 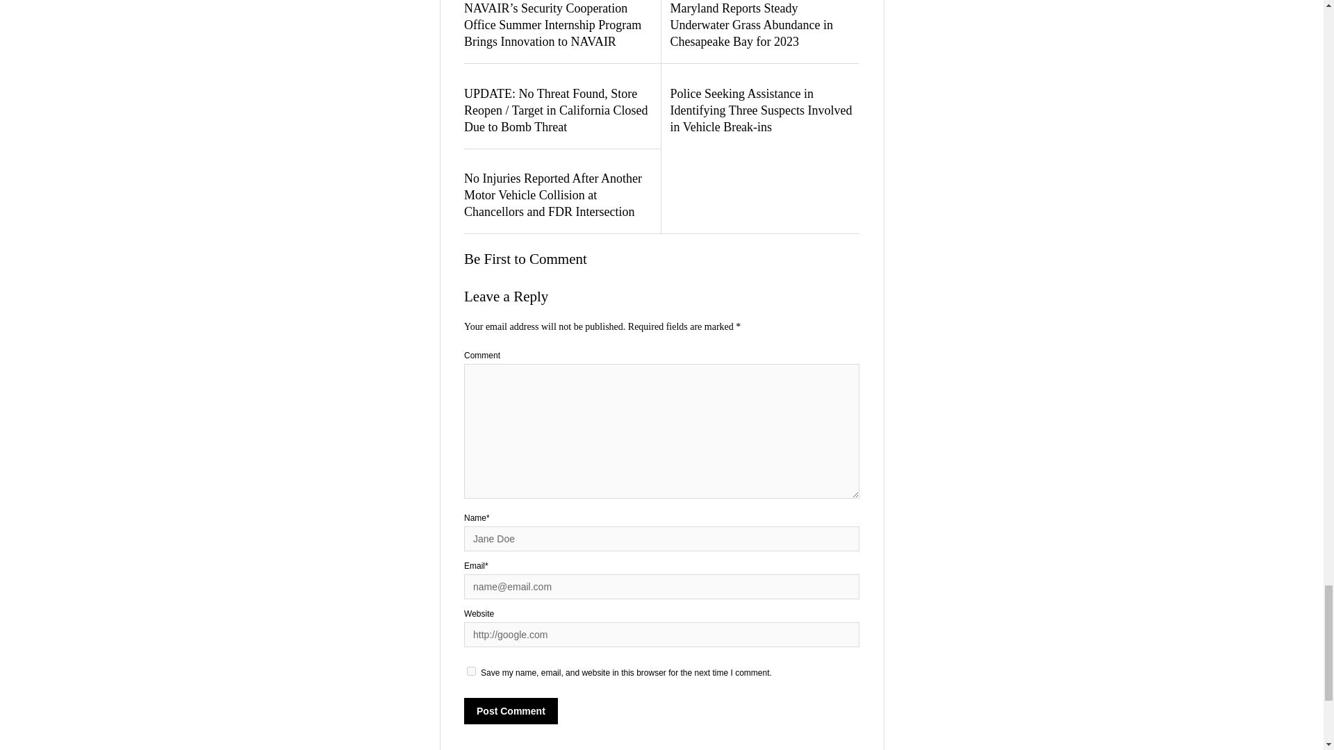 What do you see at coordinates (511, 711) in the screenshot?
I see `Post Comment` at bounding box center [511, 711].